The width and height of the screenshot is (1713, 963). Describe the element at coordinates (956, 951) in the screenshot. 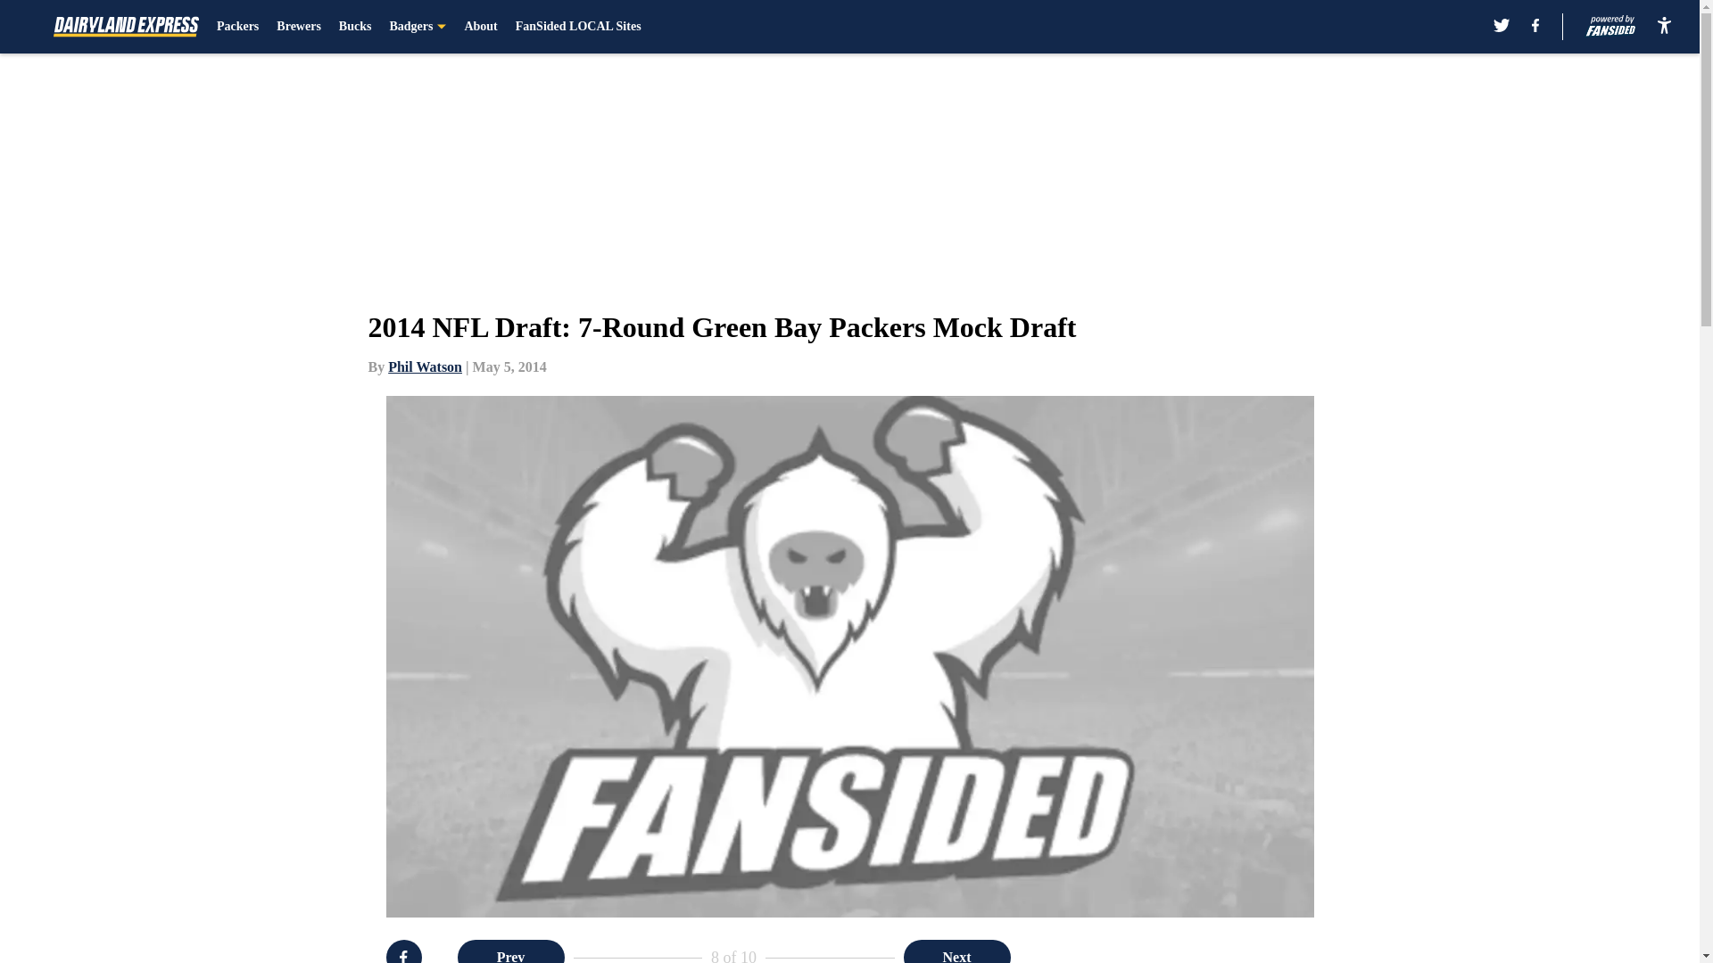

I see `Next` at that location.